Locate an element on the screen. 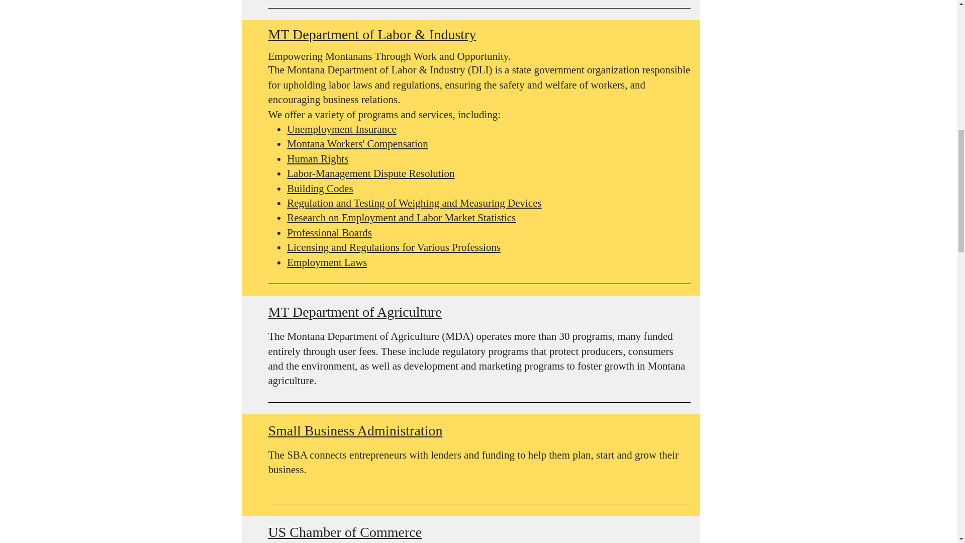 This screenshot has height=543, width=965. Human Rights is located at coordinates (318, 159).